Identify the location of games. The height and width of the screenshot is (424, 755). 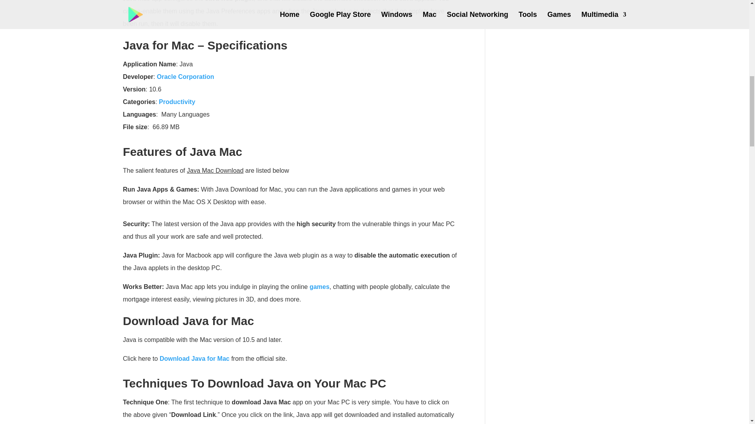
(319, 287).